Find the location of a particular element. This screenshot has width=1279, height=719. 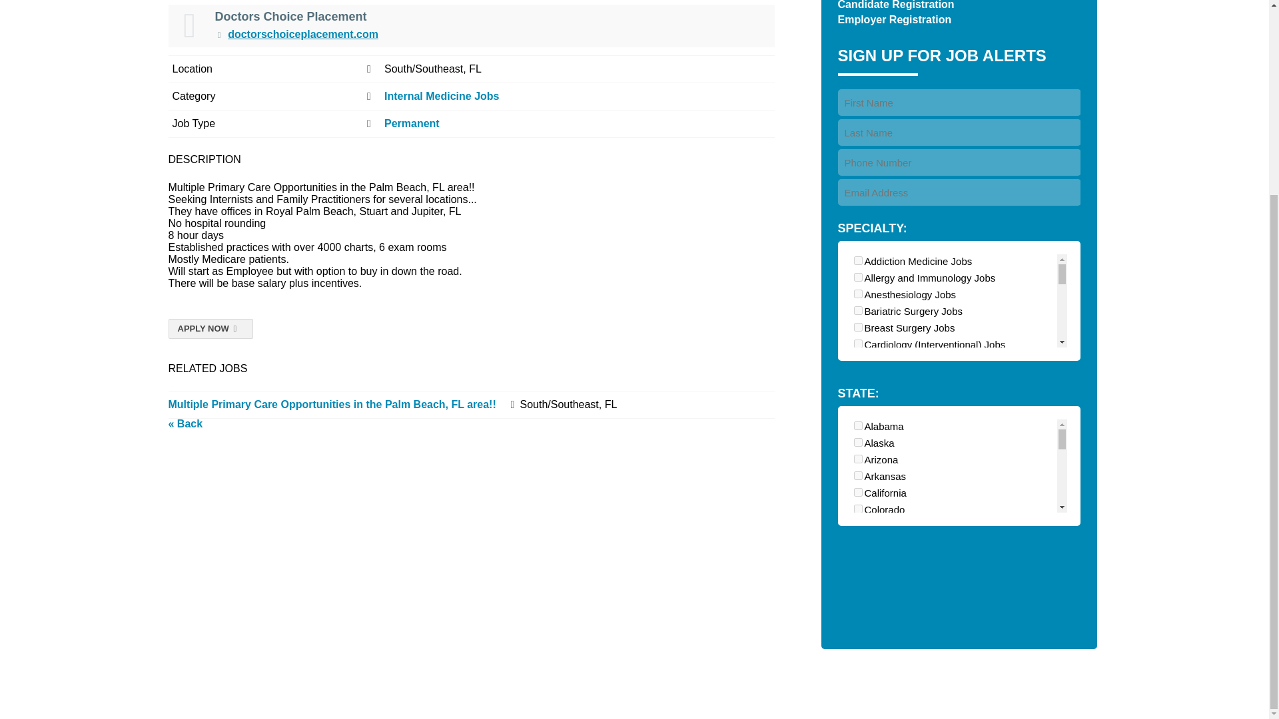

64 is located at coordinates (858, 477).